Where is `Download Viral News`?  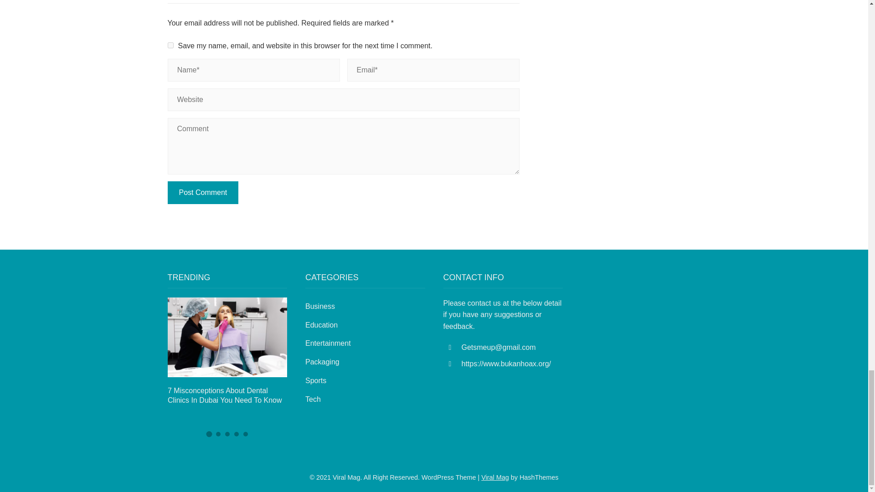
Download Viral News is located at coordinates (495, 477).